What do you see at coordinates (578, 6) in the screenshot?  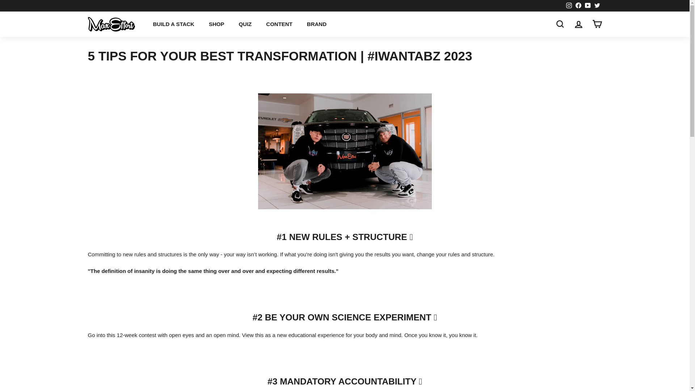 I see `Max Effort Muscle on Facebook` at bounding box center [578, 6].